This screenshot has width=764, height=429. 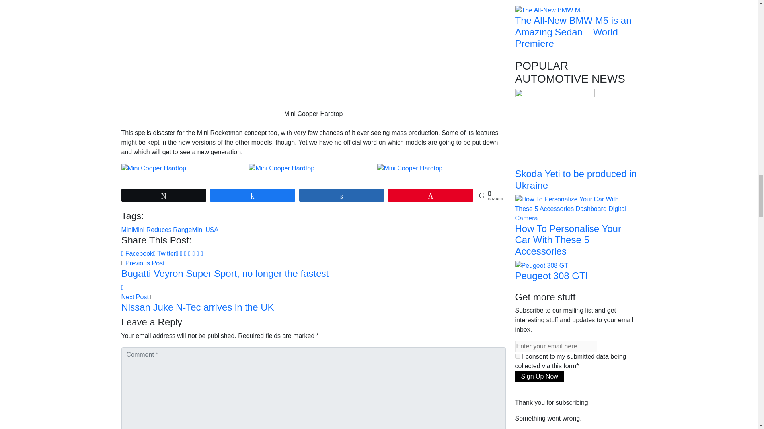 What do you see at coordinates (539, 377) in the screenshot?
I see `Sign Up Now` at bounding box center [539, 377].